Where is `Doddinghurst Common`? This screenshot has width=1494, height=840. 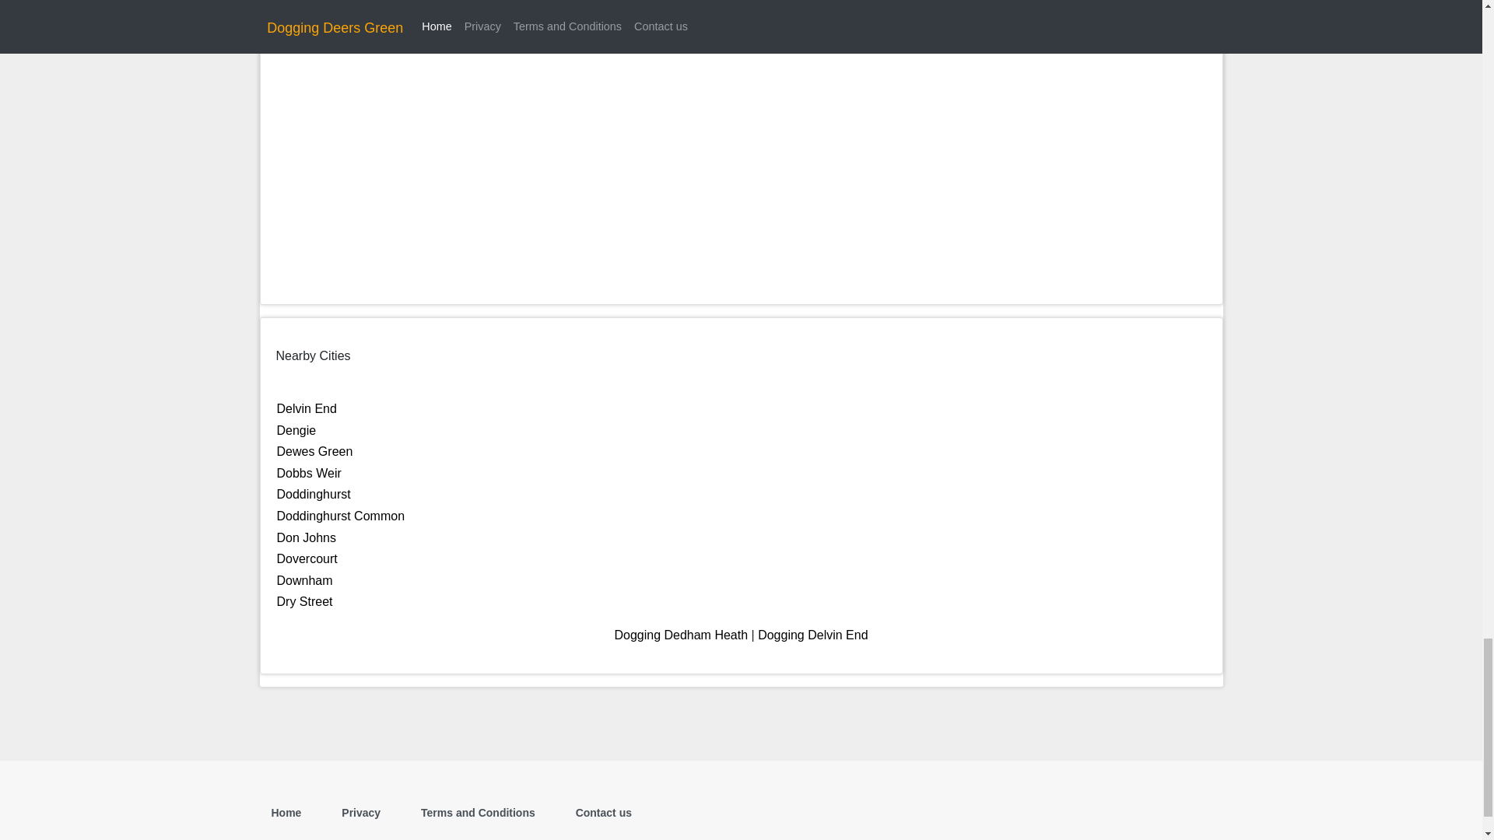
Doddinghurst Common is located at coordinates (341, 515).